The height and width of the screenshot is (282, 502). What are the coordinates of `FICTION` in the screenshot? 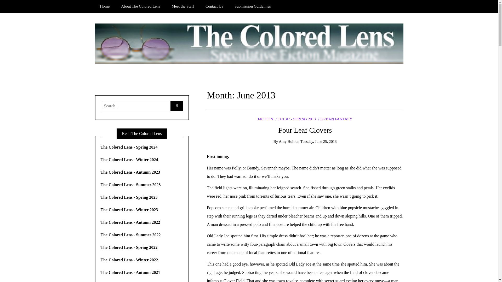 It's located at (265, 119).